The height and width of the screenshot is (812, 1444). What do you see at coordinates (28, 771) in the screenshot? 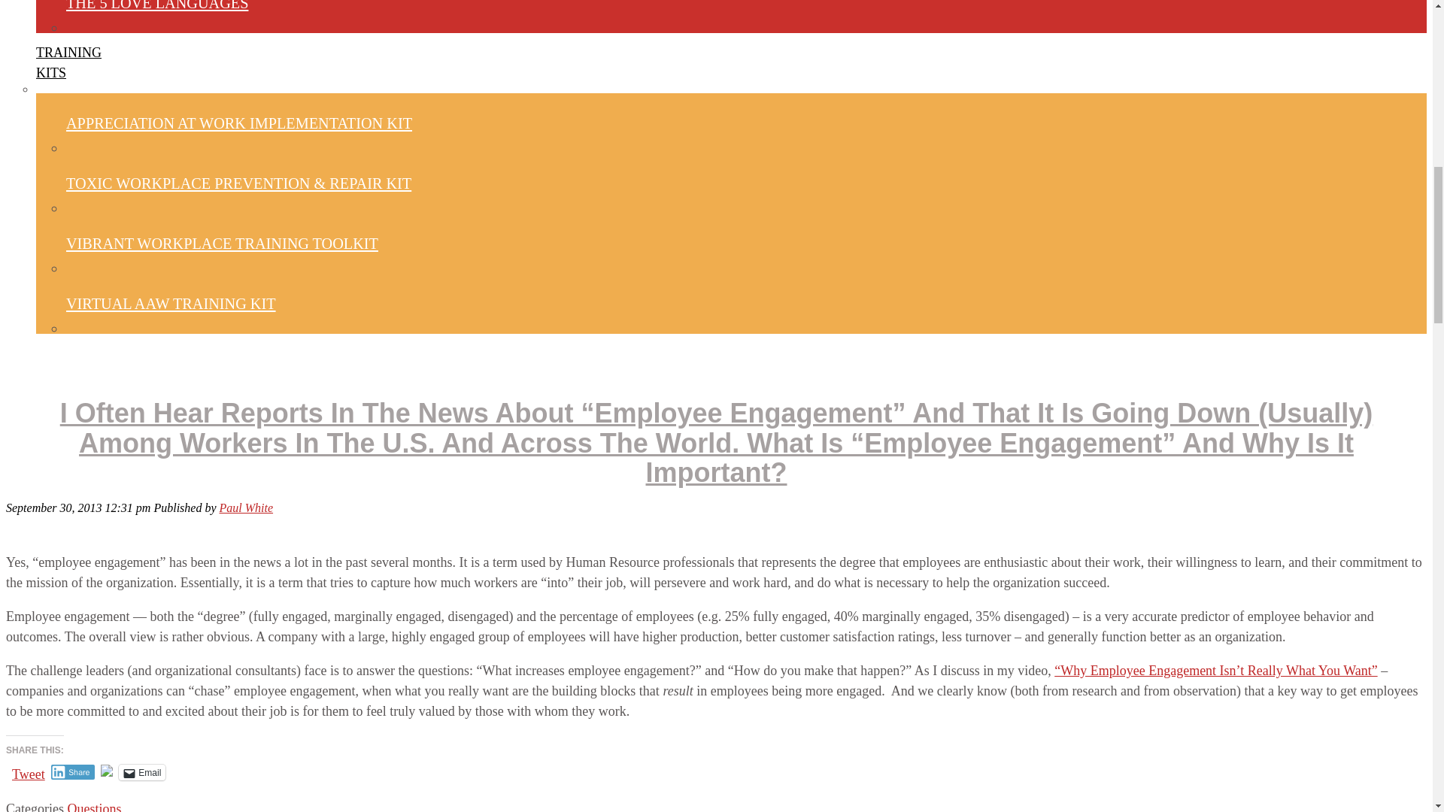
I see `Tweet` at bounding box center [28, 771].